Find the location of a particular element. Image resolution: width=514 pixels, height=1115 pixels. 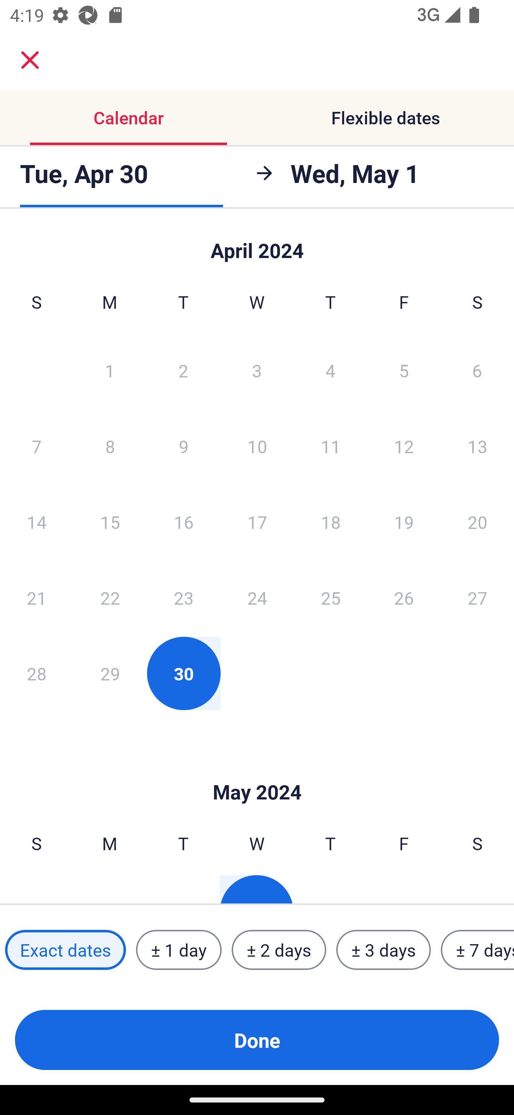

Exact dates is located at coordinates (65, 950).